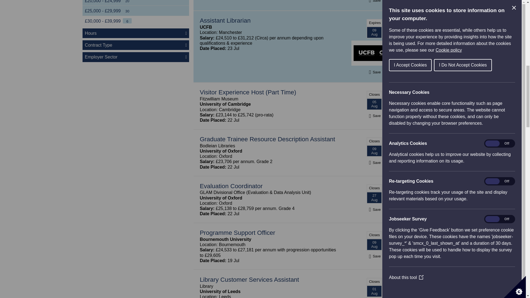 The width and height of the screenshot is (530, 298). I want to click on Save job, so click(374, 163).